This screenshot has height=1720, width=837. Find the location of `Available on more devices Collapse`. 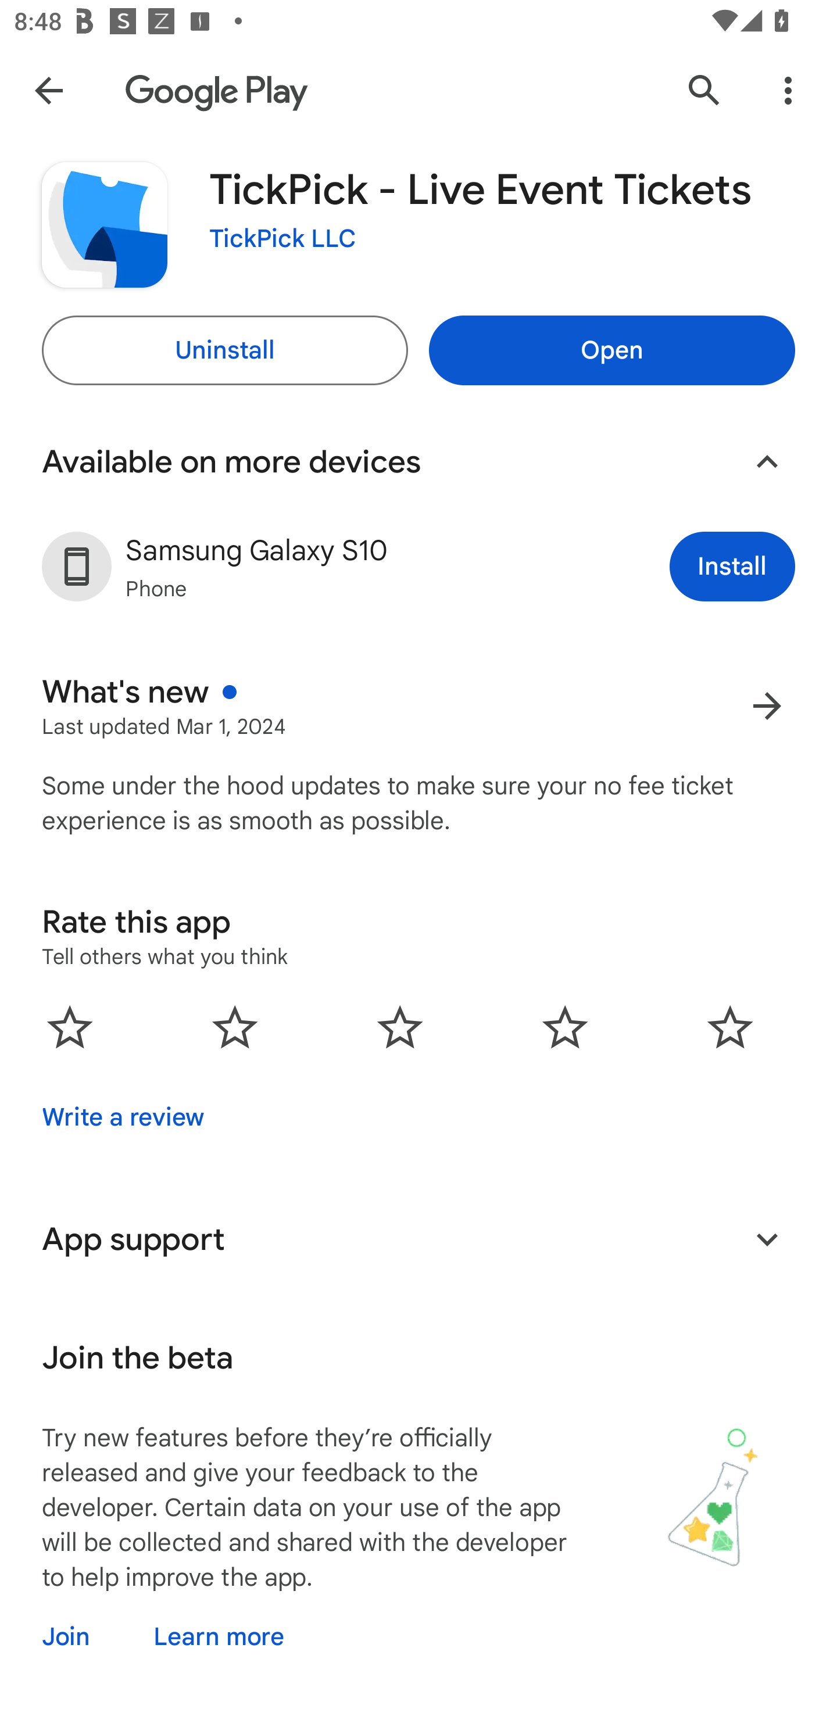

Available on more devices Collapse is located at coordinates (419, 461).